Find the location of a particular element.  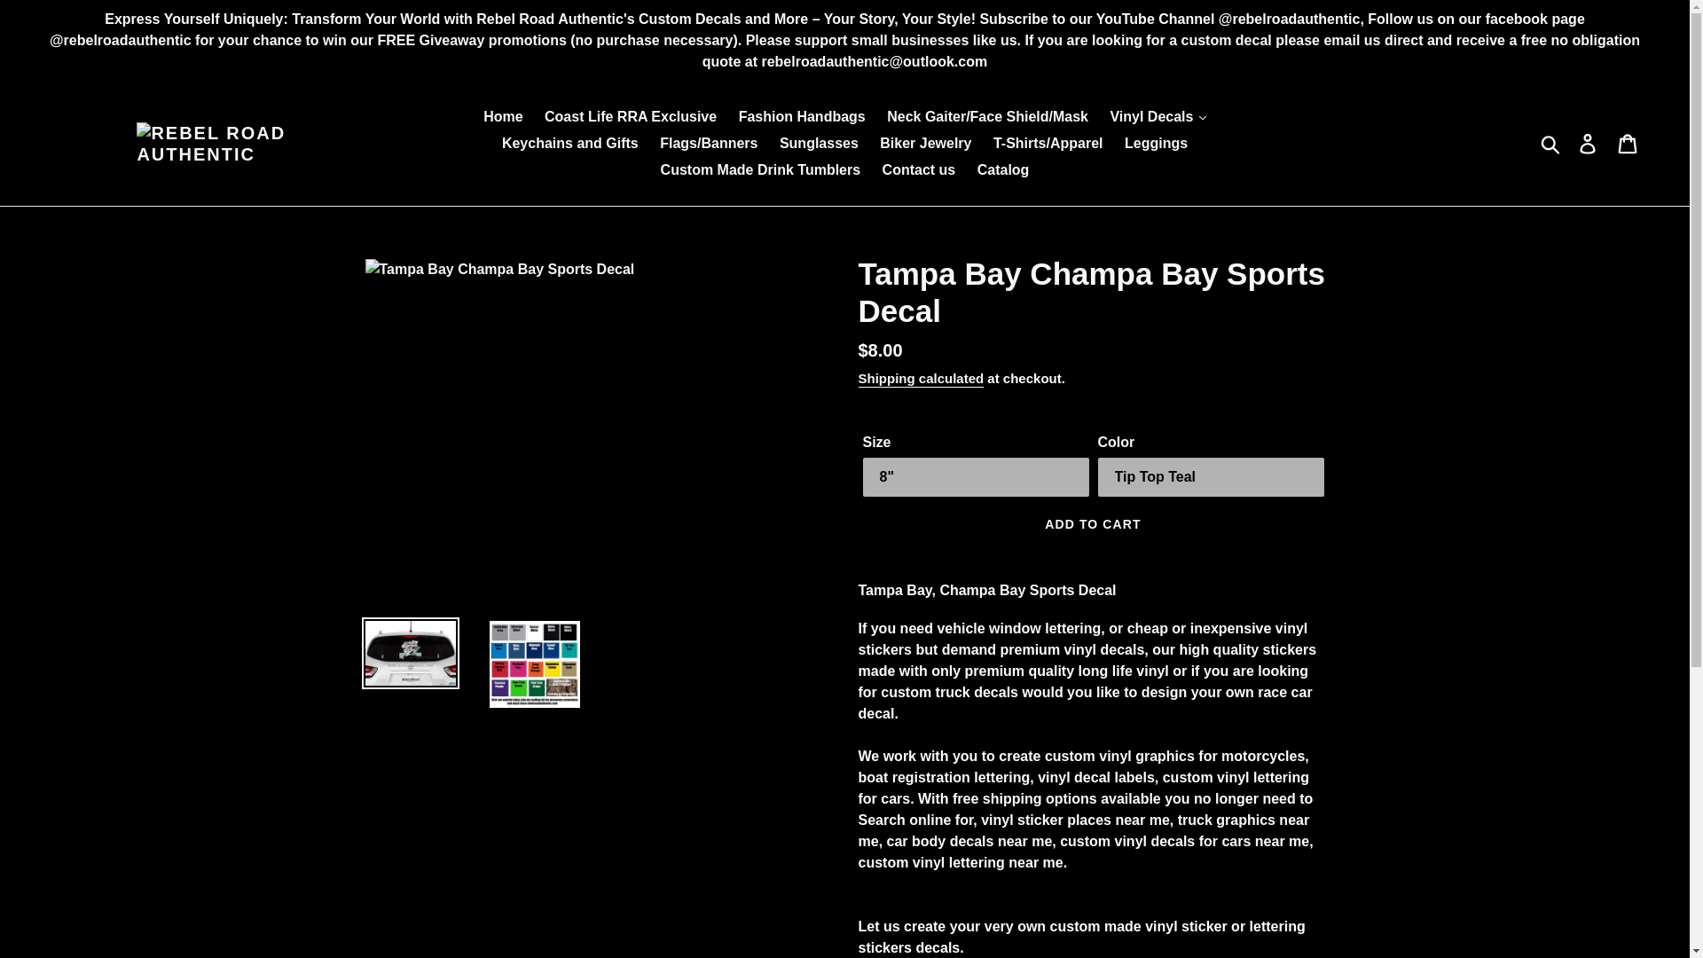

Home is located at coordinates (503, 116).